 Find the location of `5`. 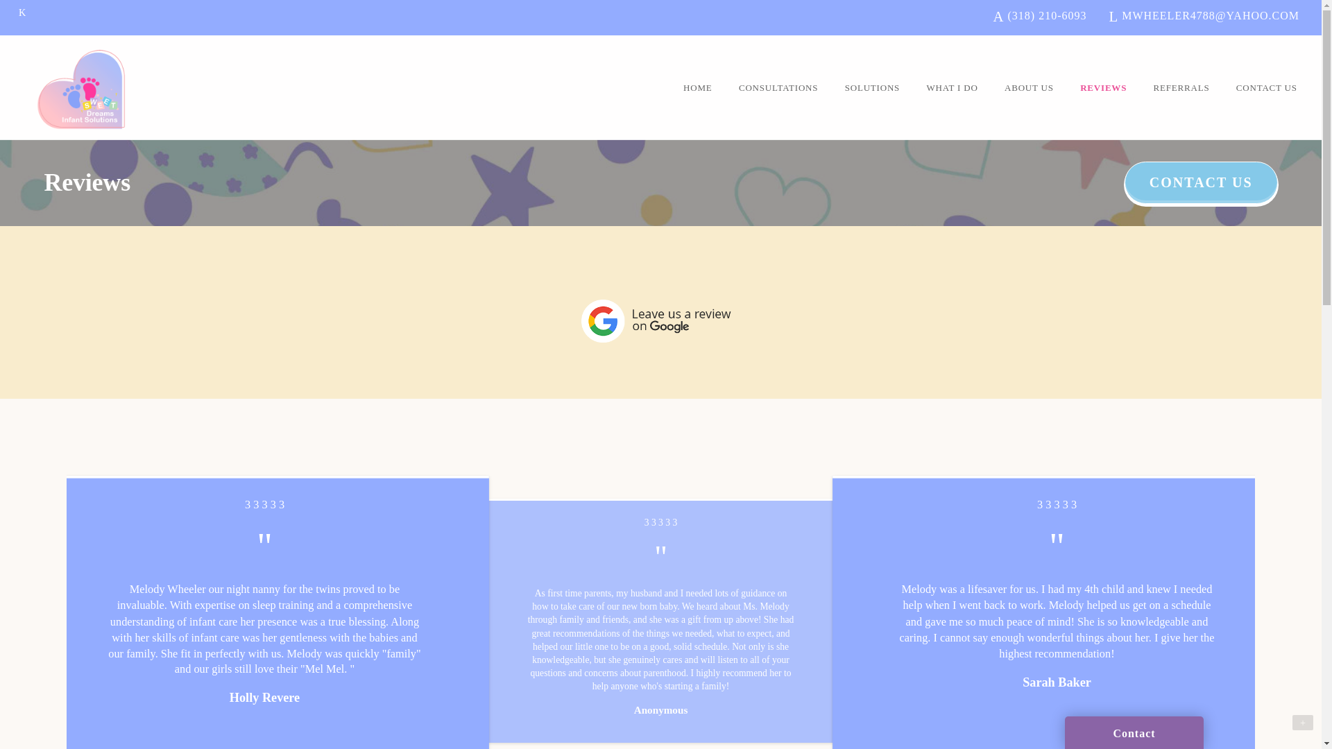

5 is located at coordinates (238, 503).